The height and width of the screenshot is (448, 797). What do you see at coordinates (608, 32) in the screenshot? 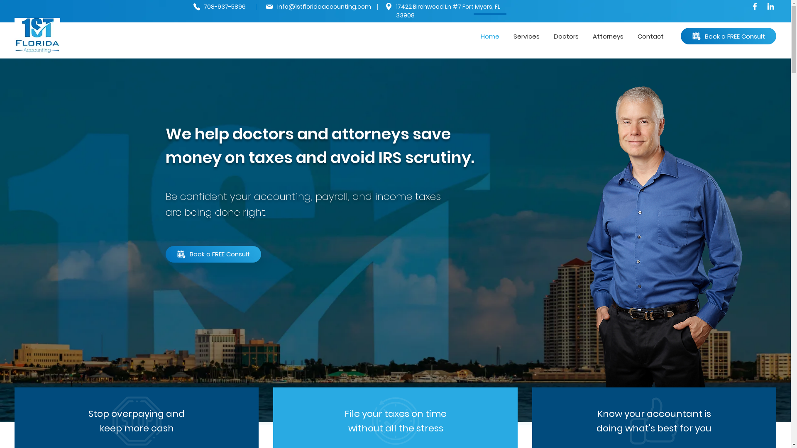
I see `Attorneys` at bounding box center [608, 32].